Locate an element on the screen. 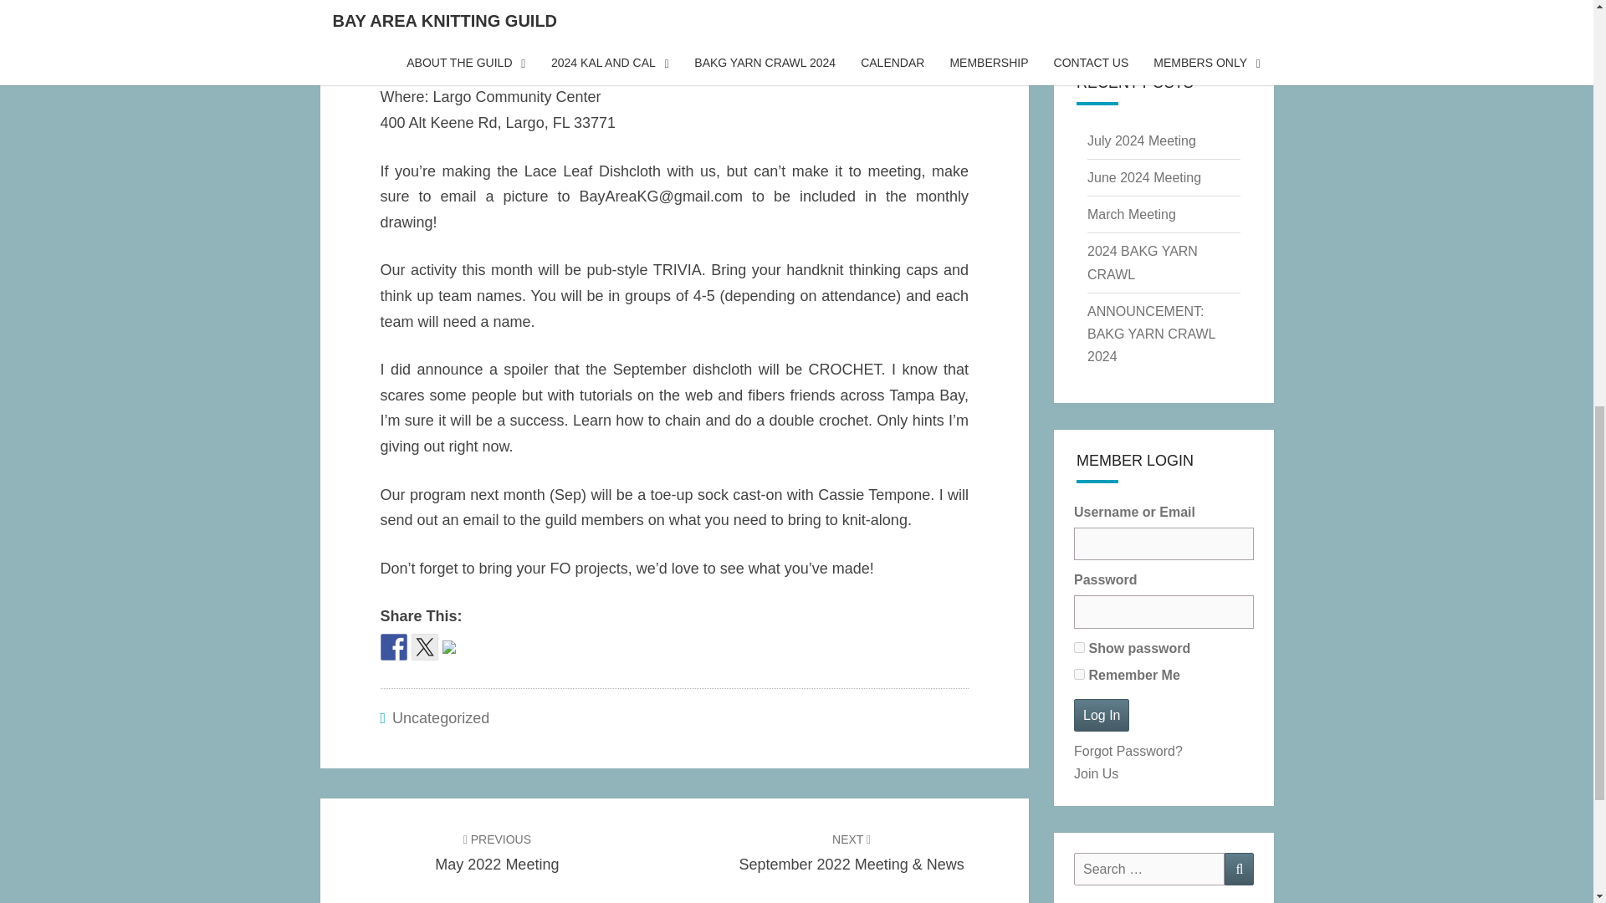 The image size is (1606, 903). June 2024 Meeting is located at coordinates (1144, 177).